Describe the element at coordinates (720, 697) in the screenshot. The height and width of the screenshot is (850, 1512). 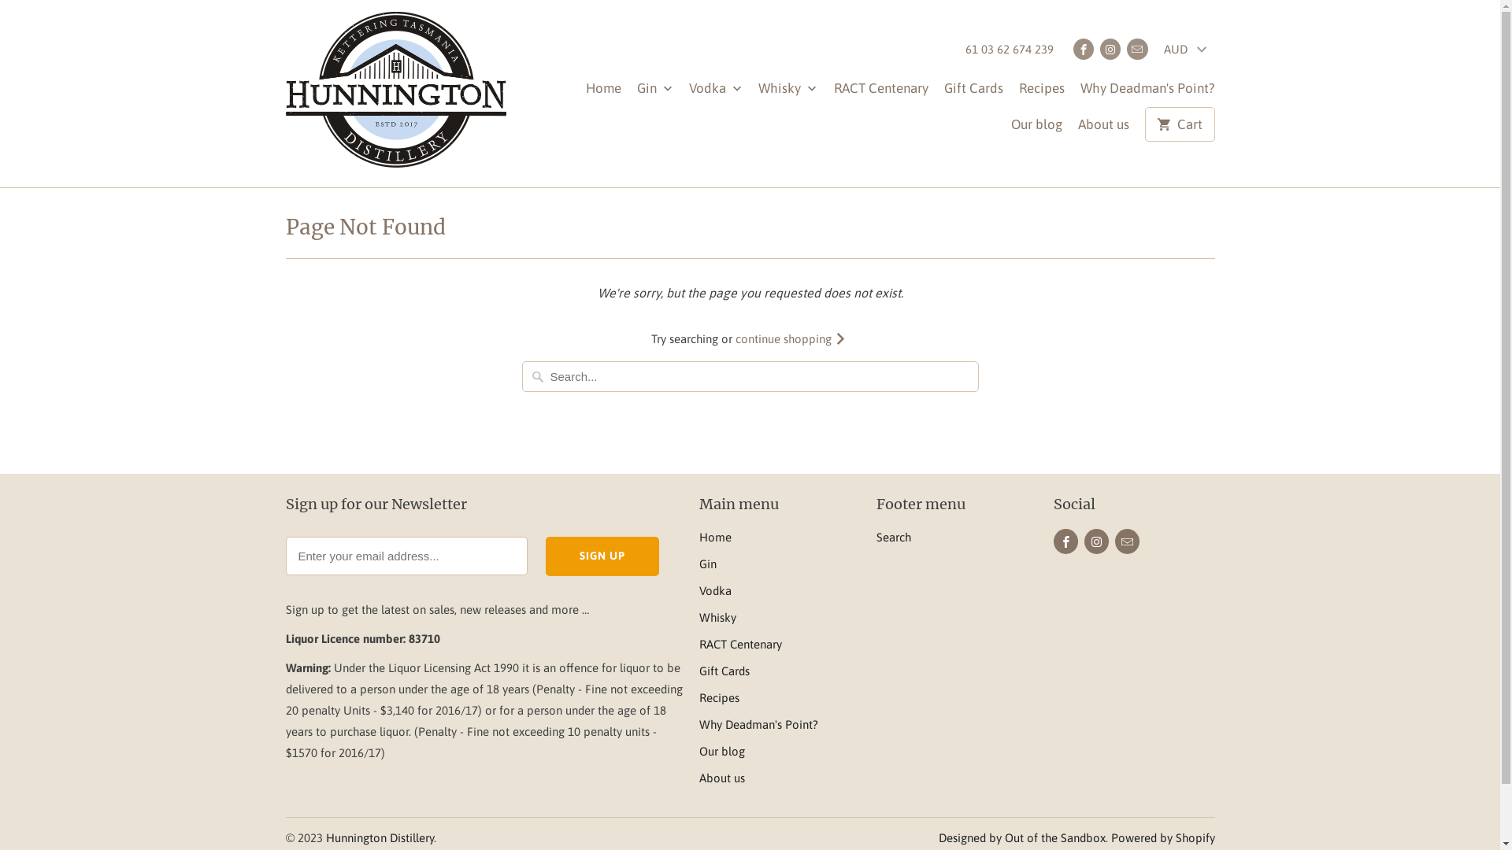
I see `Recipes` at that location.